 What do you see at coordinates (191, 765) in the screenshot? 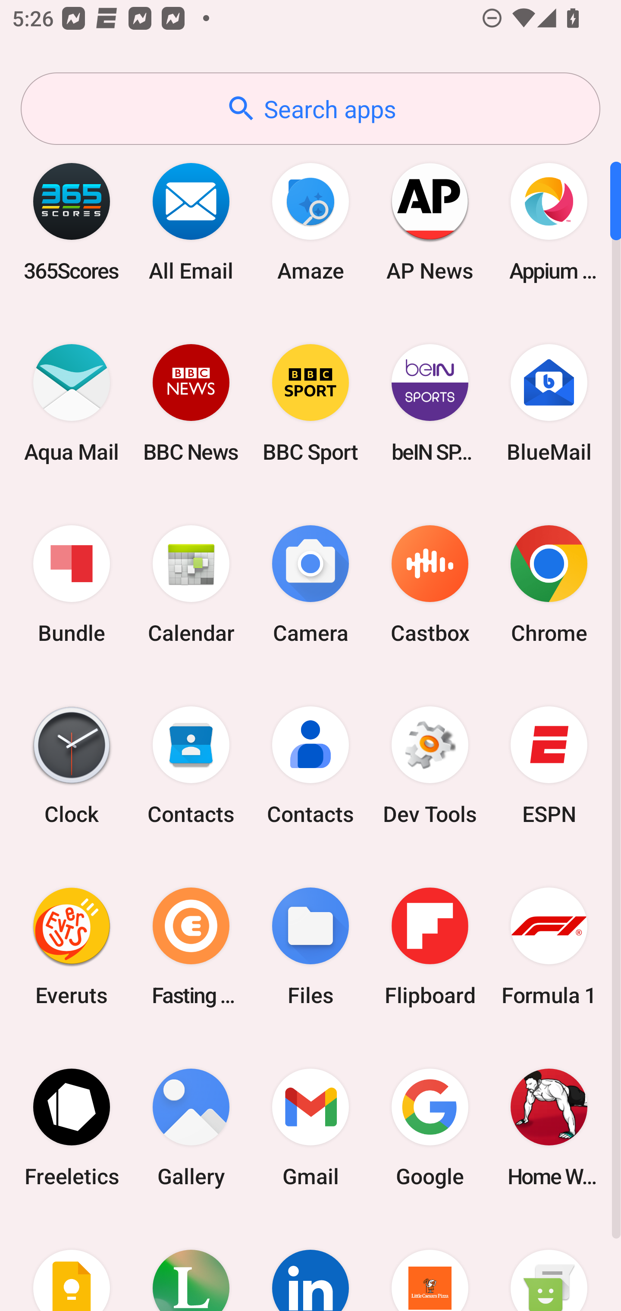
I see `Contacts` at bounding box center [191, 765].